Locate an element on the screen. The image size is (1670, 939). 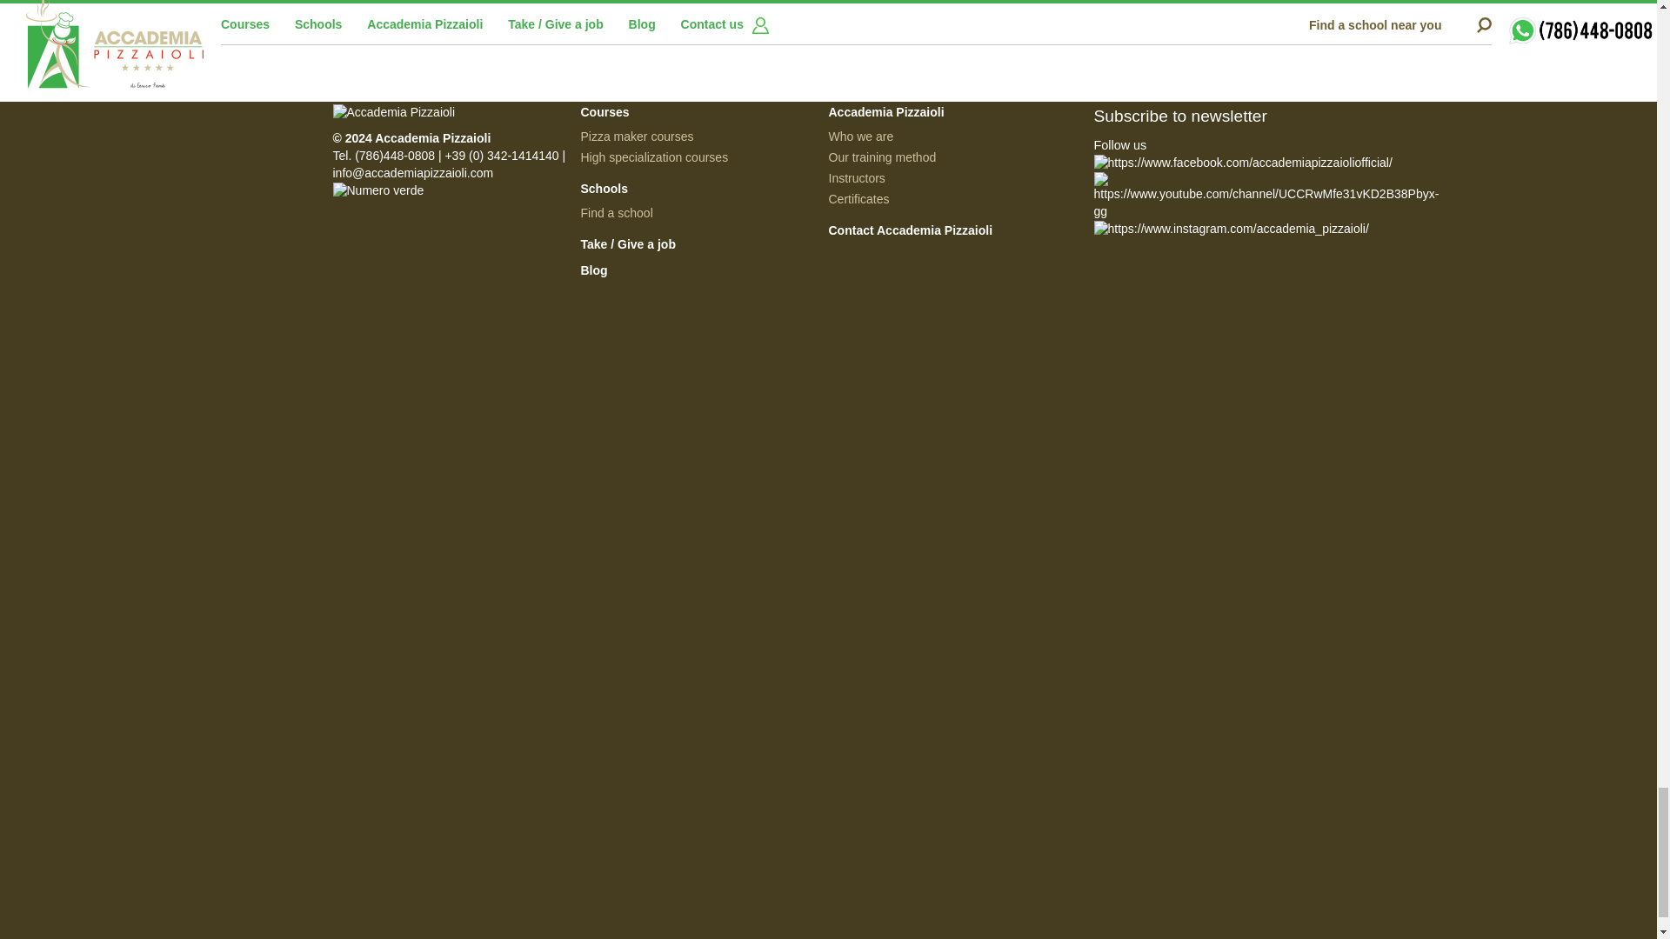
INFORMATIONS is located at coordinates (68, 736).